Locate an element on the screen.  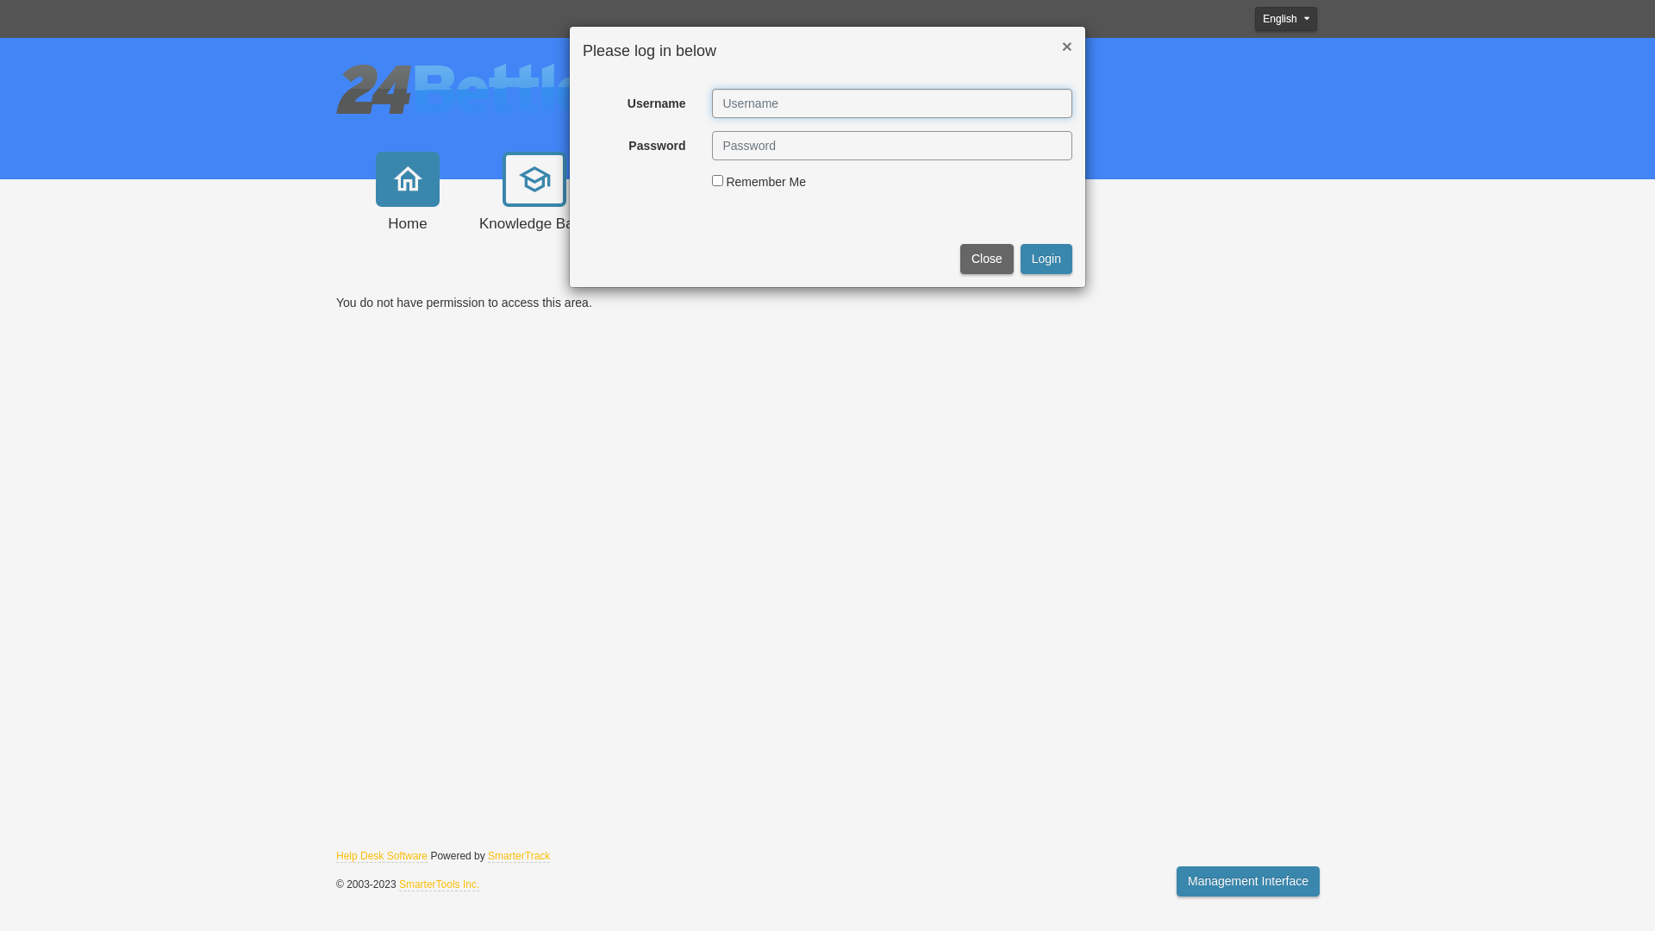
Tickets is located at coordinates (780, 209).